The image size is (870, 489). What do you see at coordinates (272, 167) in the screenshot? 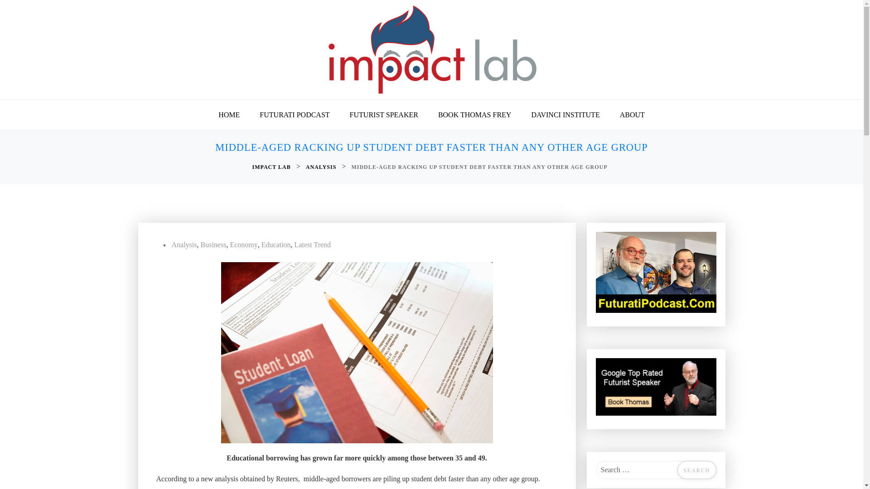
I see `IMPACT LAB` at bounding box center [272, 167].